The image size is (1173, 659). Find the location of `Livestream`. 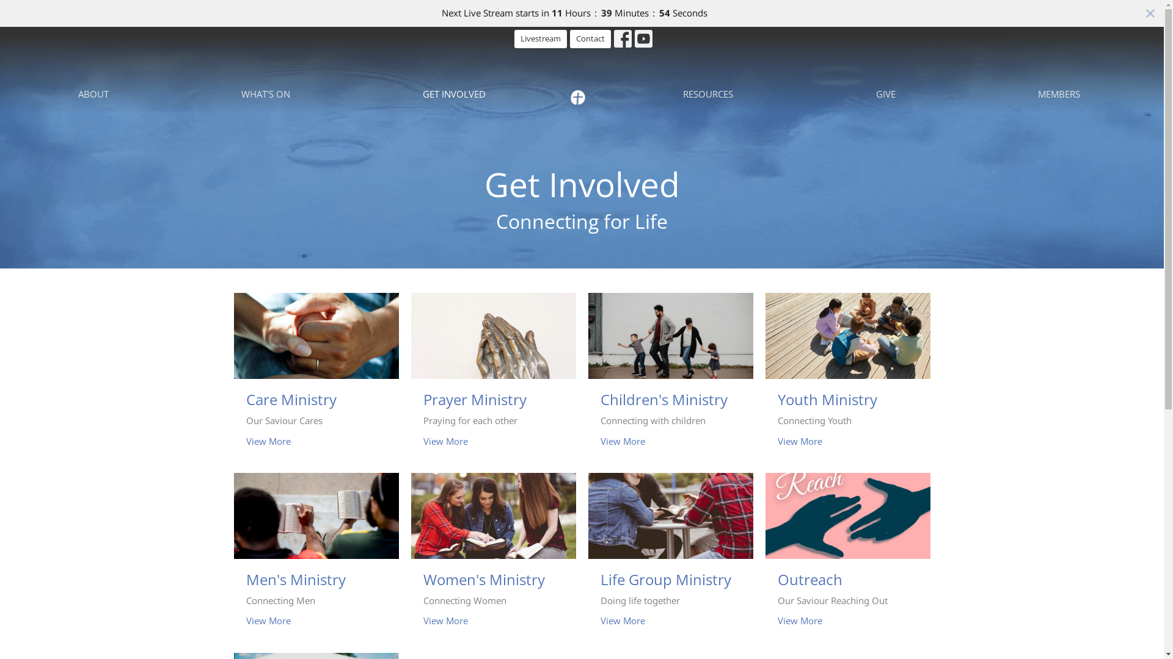

Livestream is located at coordinates (541, 39).